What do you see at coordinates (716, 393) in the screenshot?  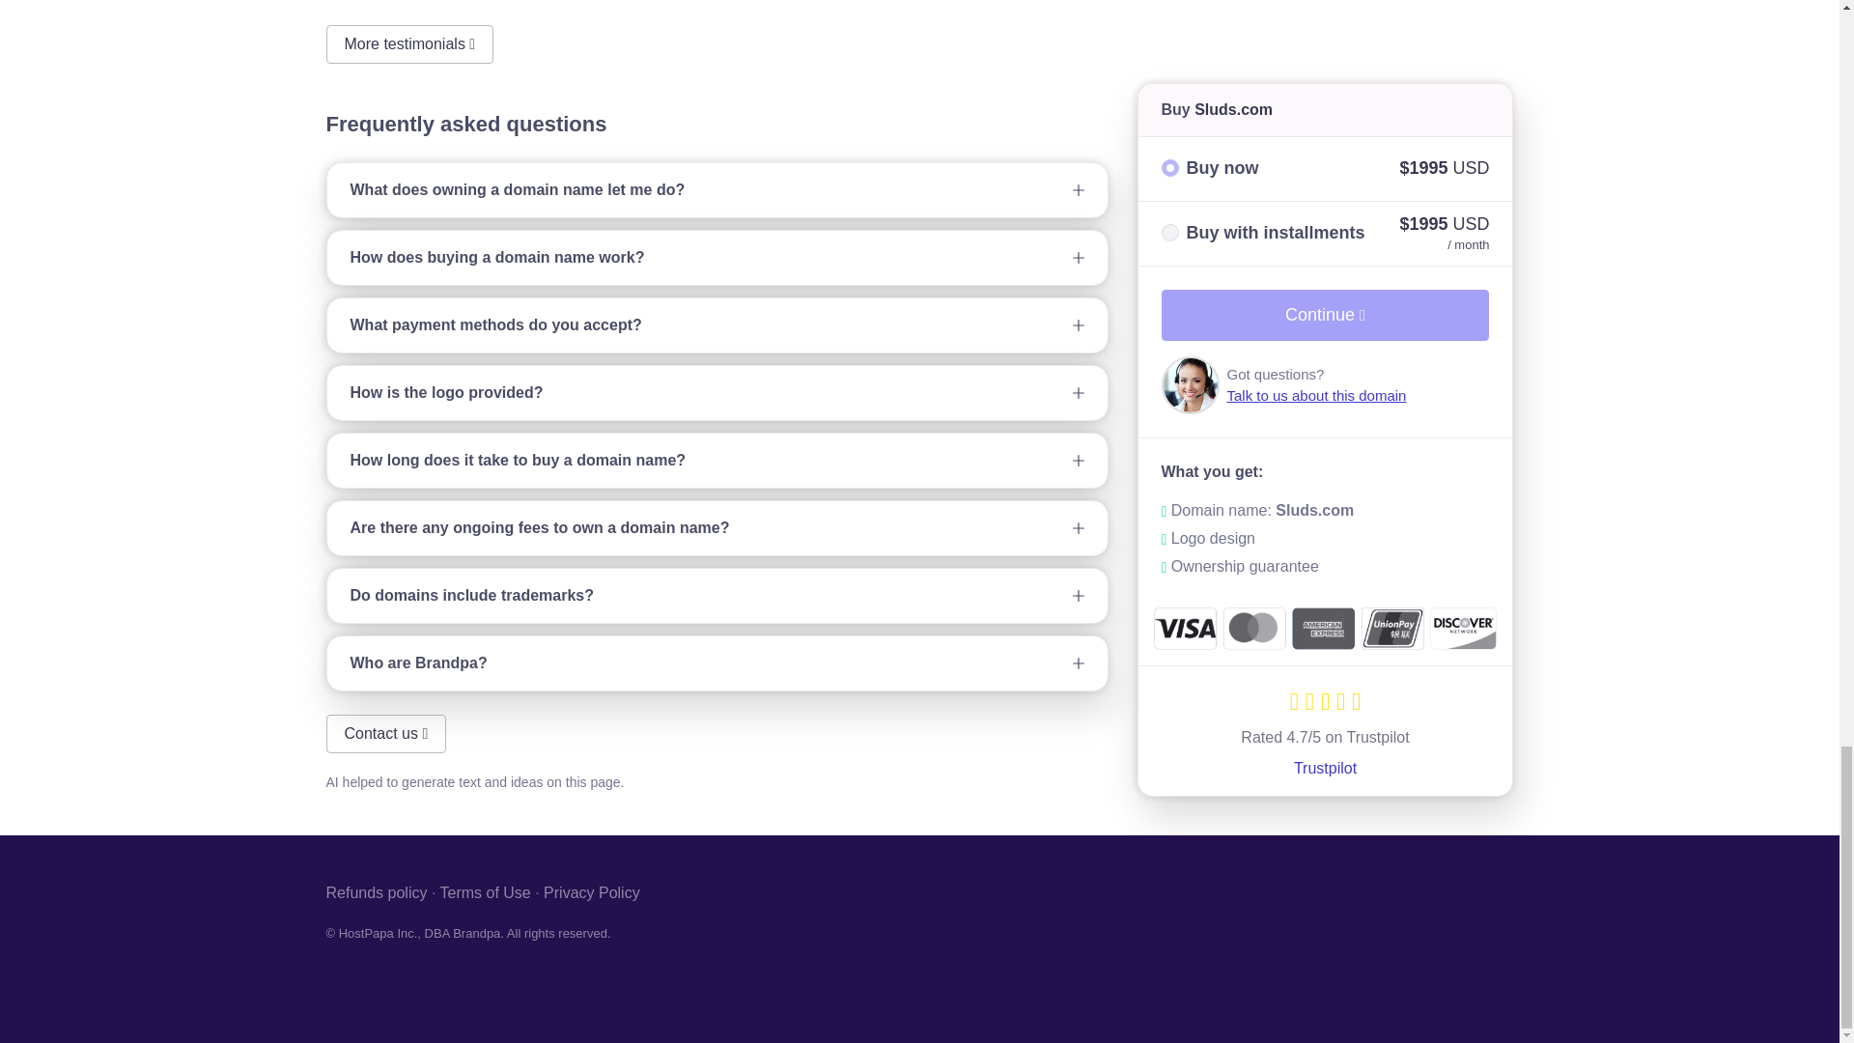 I see `How is the logo provided?` at bounding box center [716, 393].